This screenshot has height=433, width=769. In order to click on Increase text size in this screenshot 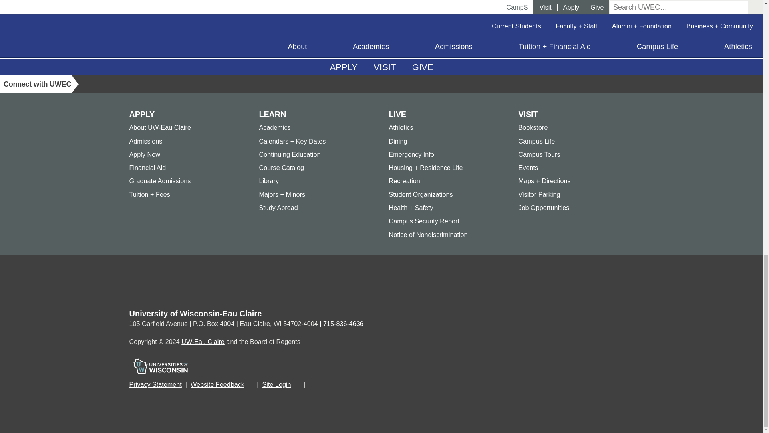, I will do `click(333, 385)`.